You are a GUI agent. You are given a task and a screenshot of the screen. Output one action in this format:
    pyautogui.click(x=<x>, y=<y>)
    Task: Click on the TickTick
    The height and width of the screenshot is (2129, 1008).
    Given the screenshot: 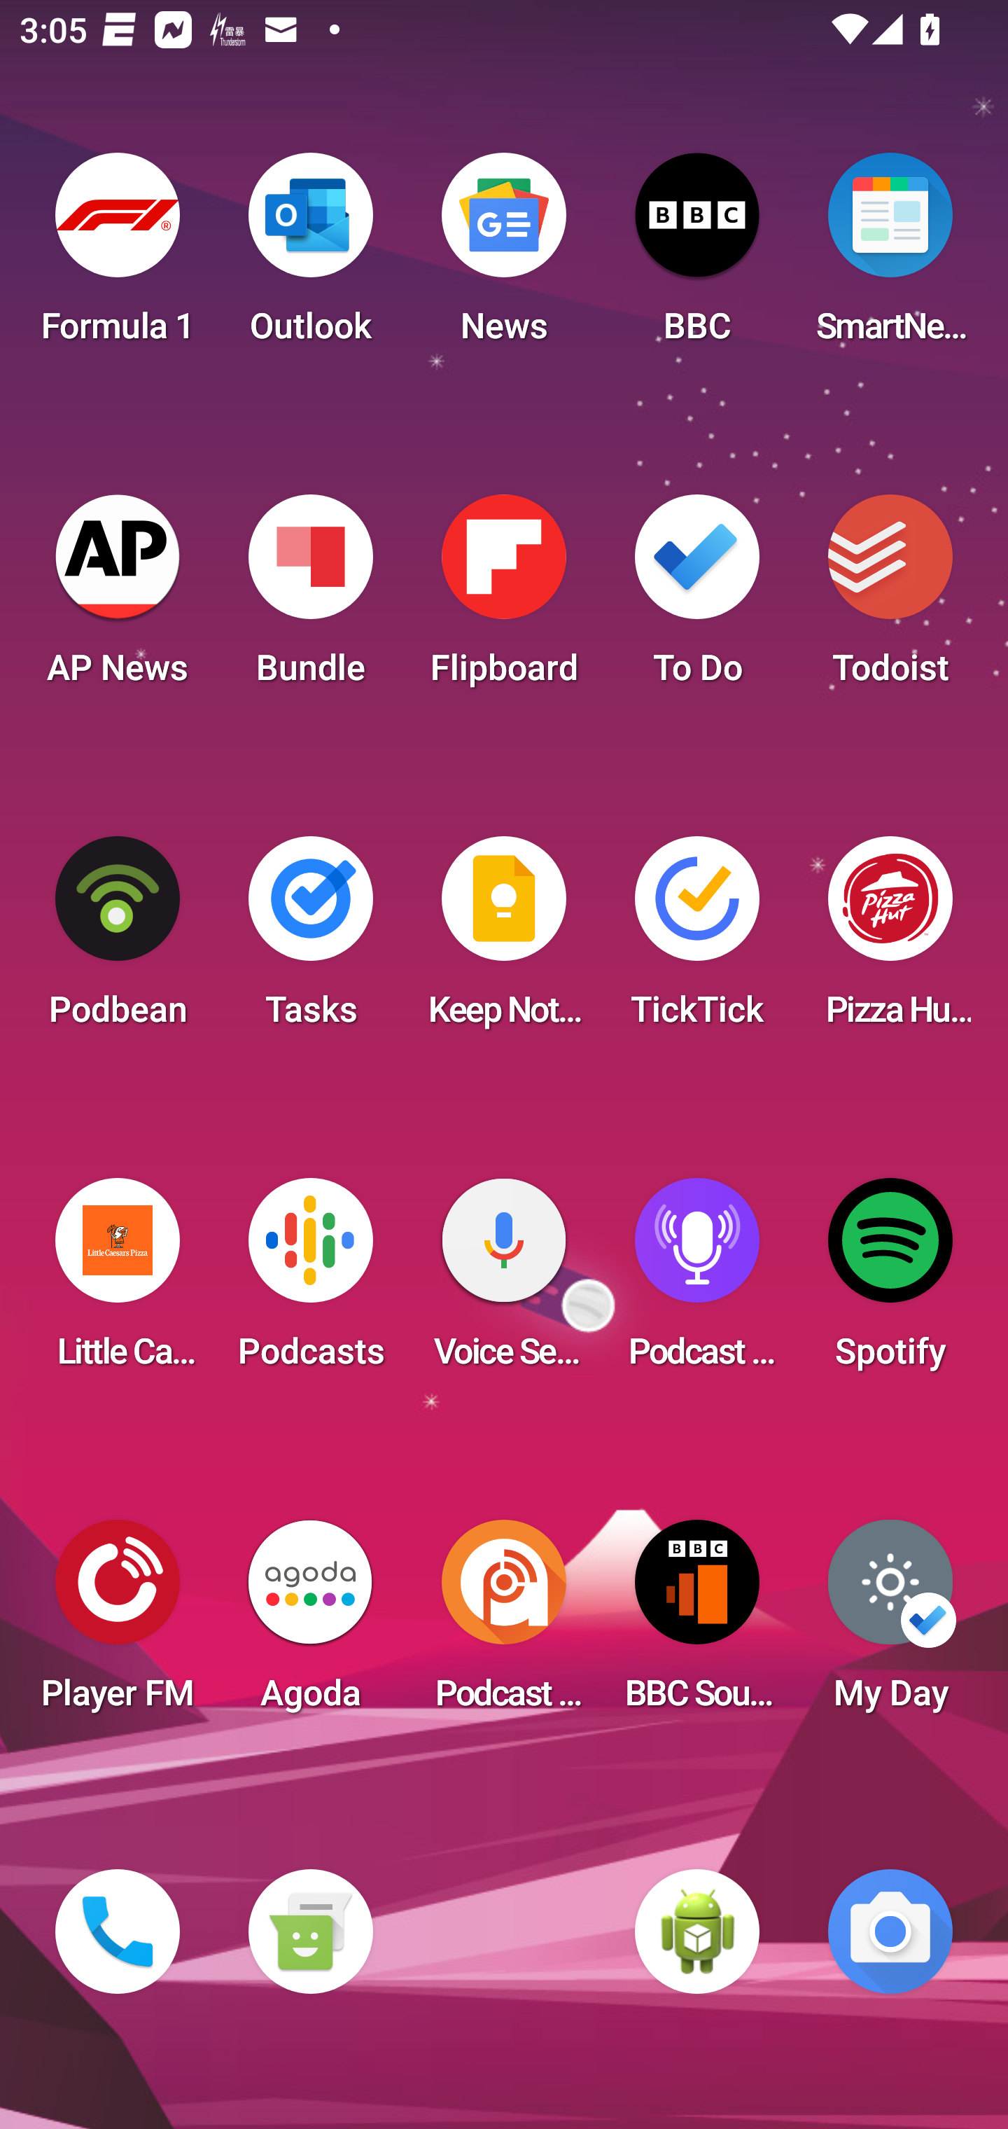 What is the action you would take?
    pyautogui.click(x=697, y=940)
    